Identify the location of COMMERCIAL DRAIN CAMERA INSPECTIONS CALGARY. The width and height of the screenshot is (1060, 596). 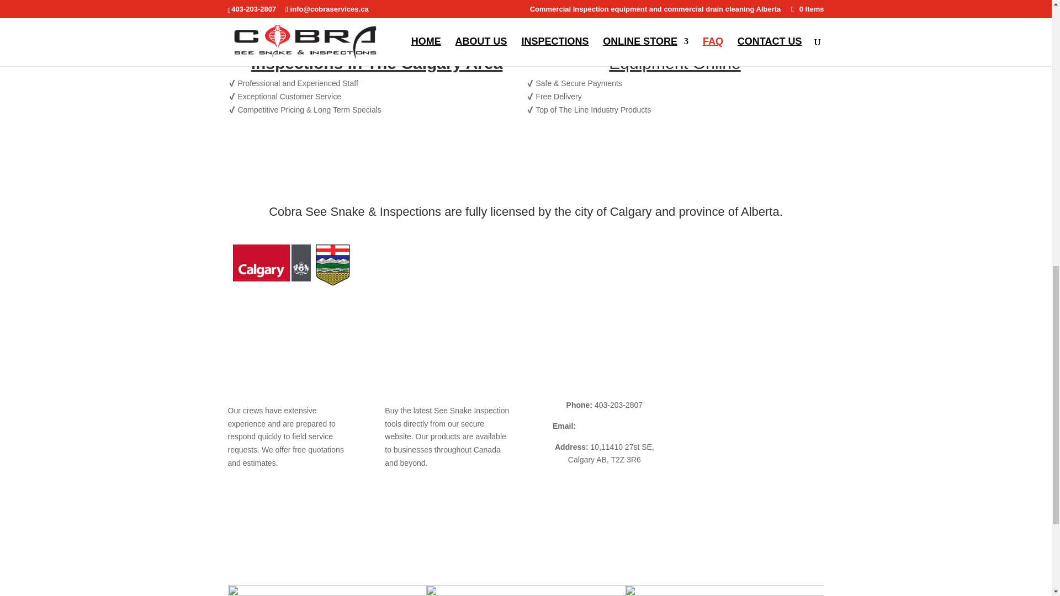
(285, 390).